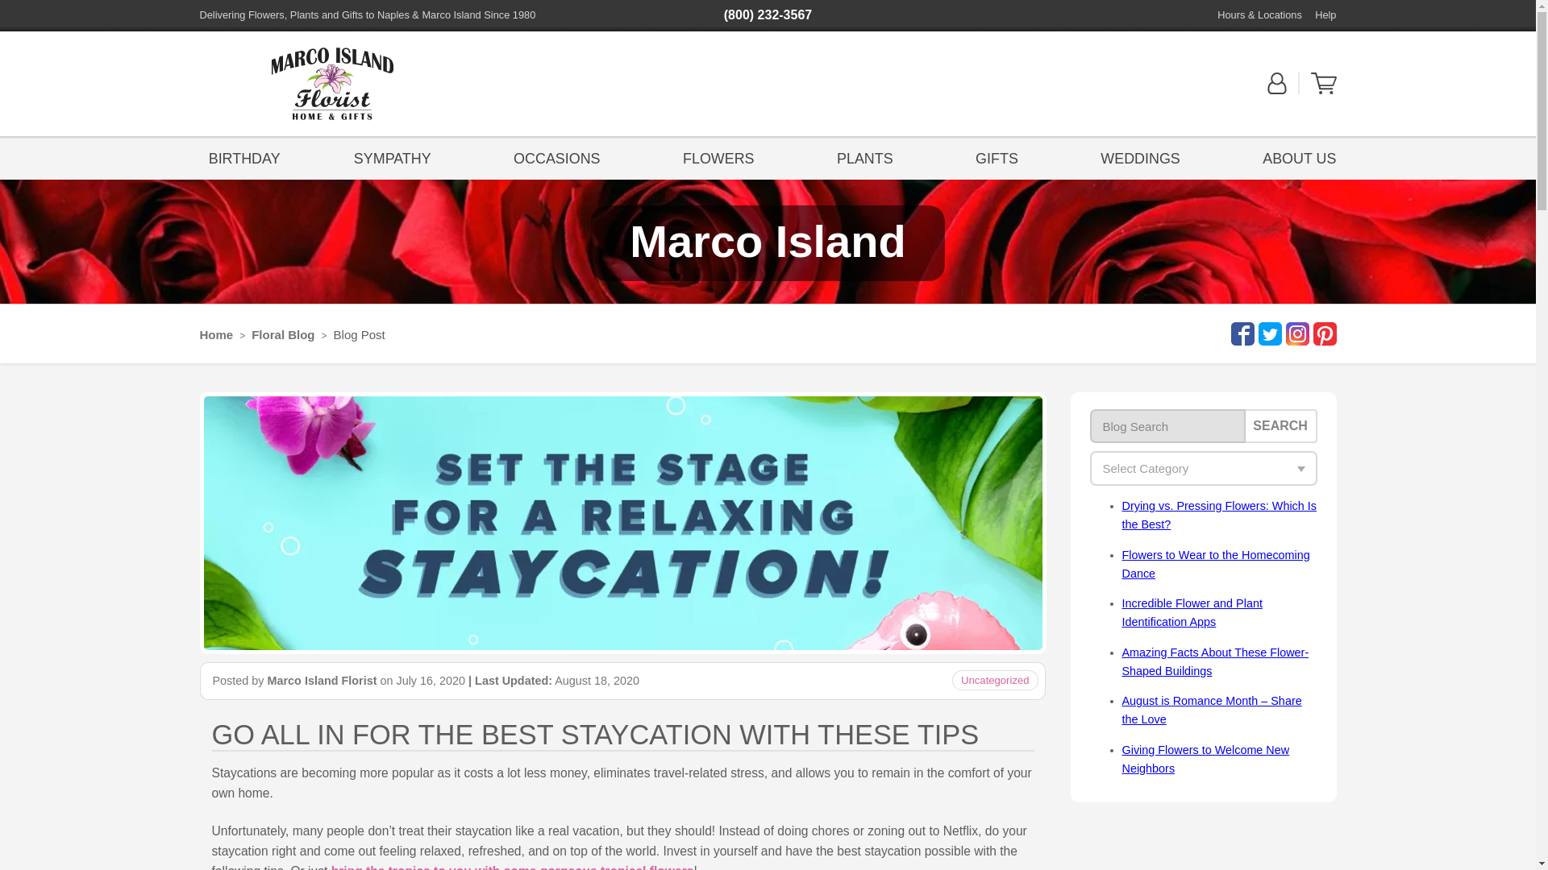 This screenshot has height=870, width=1548. Describe the element at coordinates (1324, 83) in the screenshot. I see `Shopping Cart` at that location.